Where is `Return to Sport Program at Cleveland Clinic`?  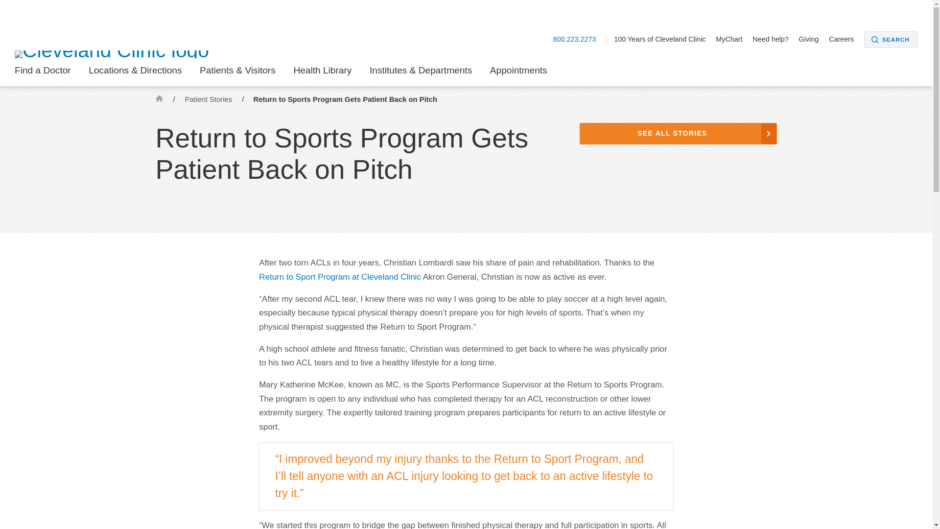
Return to Sport Program at Cleveland Clinic is located at coordinates (340, 277).